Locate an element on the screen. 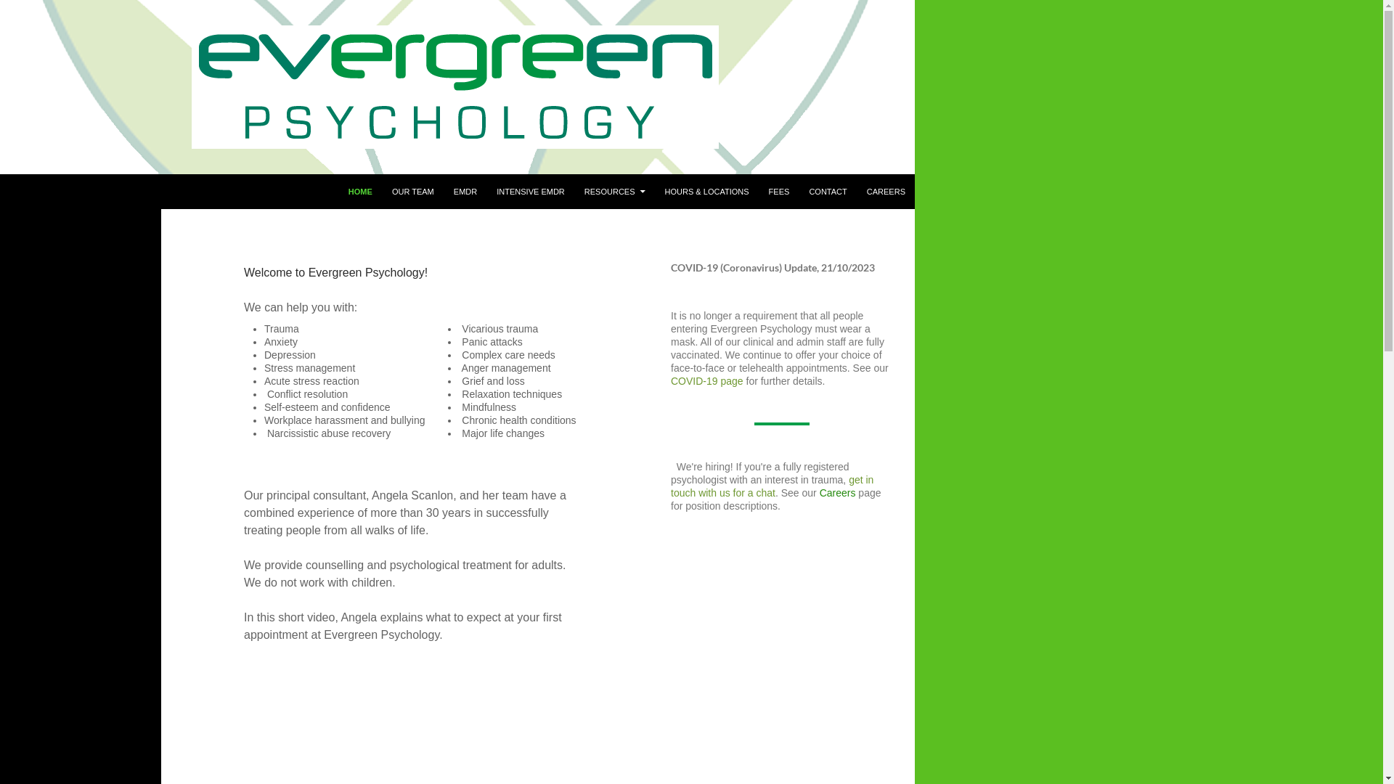 The height and width of the screenshot is (784, 1394). Evergreen Psychology is located at coordinates (86, 192).